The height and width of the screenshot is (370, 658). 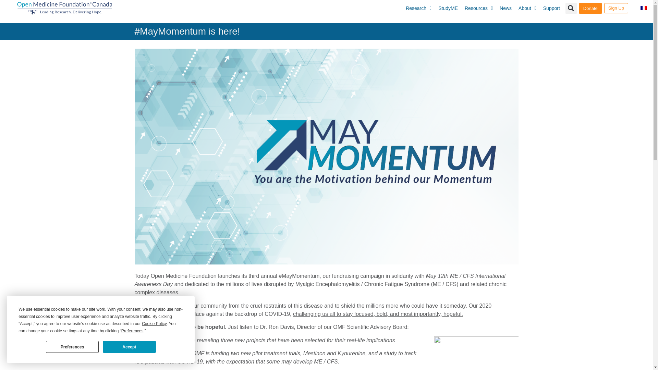 What do you see at coordinates (527, 8) in the screenshot?
I see `About` at bounding box center [527, 8].